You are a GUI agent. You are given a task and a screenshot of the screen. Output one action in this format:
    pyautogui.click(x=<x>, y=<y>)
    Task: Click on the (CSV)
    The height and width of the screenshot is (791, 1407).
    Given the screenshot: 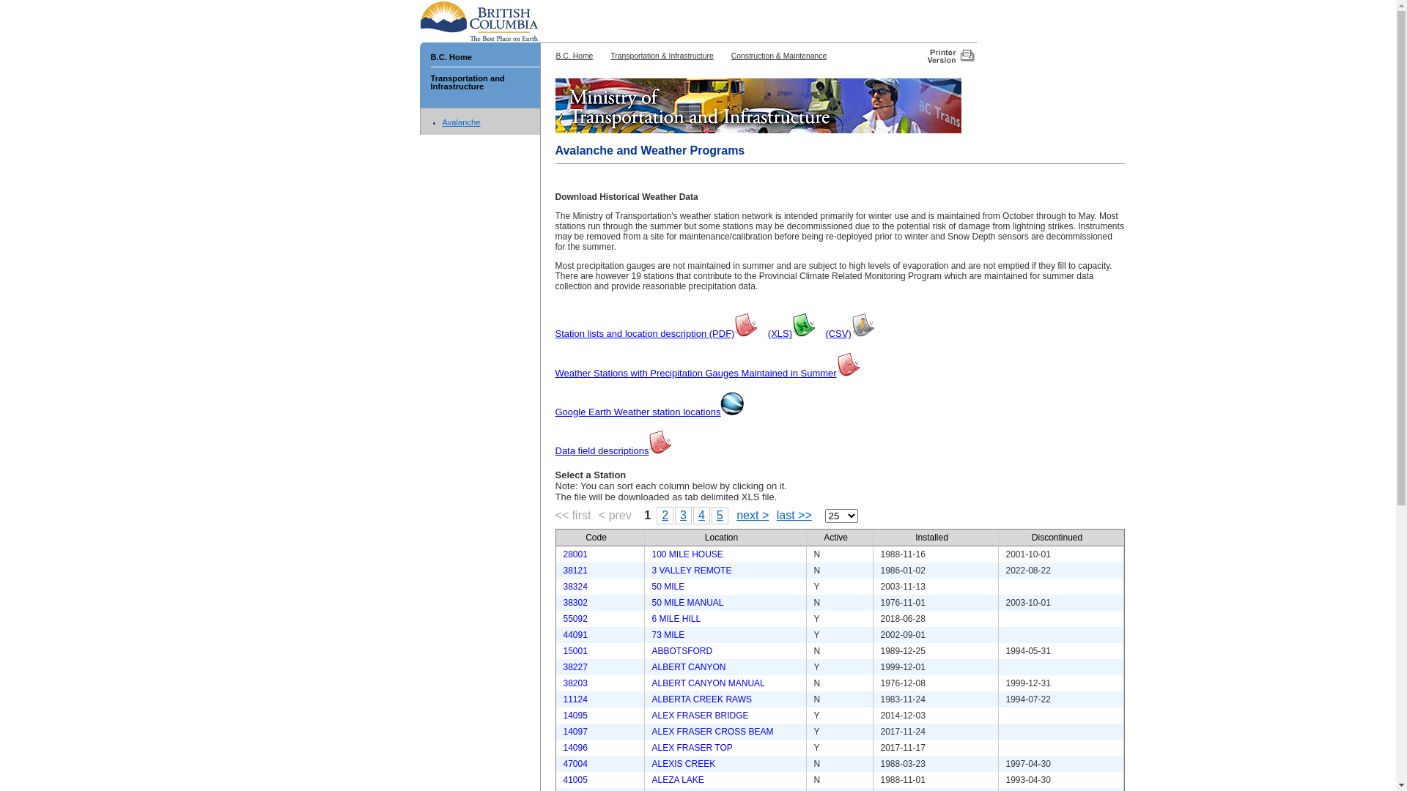 What is the action you would take?
    pyautogui.click(x=850, y=333)
    